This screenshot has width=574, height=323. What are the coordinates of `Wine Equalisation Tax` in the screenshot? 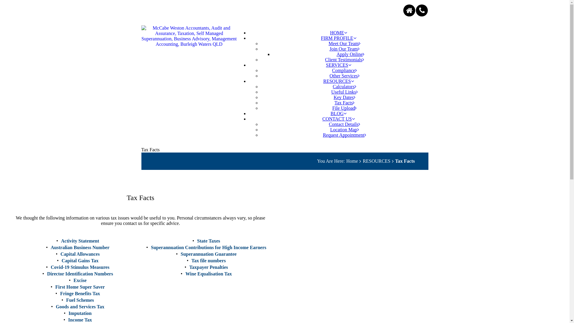 It's located at (209, 274).